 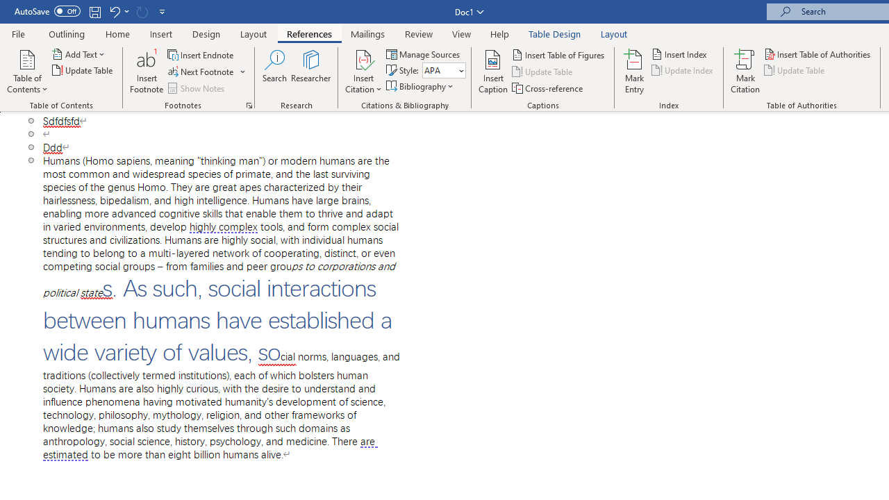 I want to click on Researcher, so click(x=311, y=71).